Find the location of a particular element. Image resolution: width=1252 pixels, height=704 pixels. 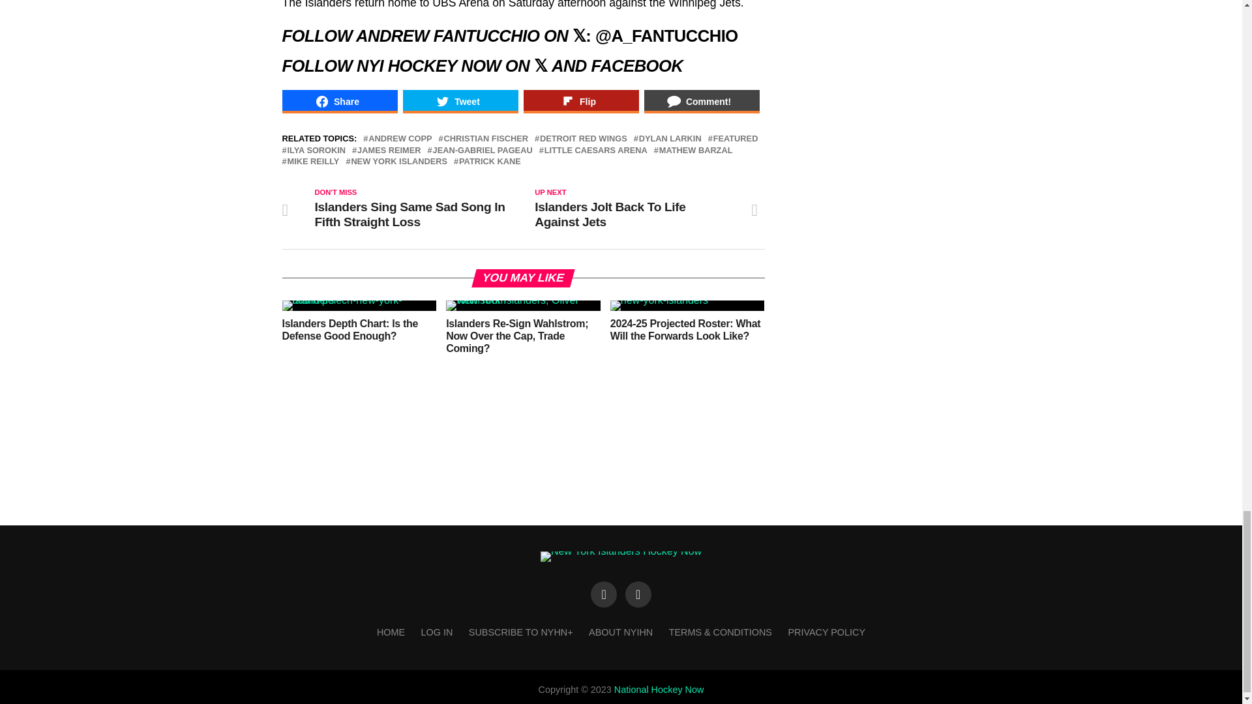

Share on Tweet is located at coordinates (460, 102).